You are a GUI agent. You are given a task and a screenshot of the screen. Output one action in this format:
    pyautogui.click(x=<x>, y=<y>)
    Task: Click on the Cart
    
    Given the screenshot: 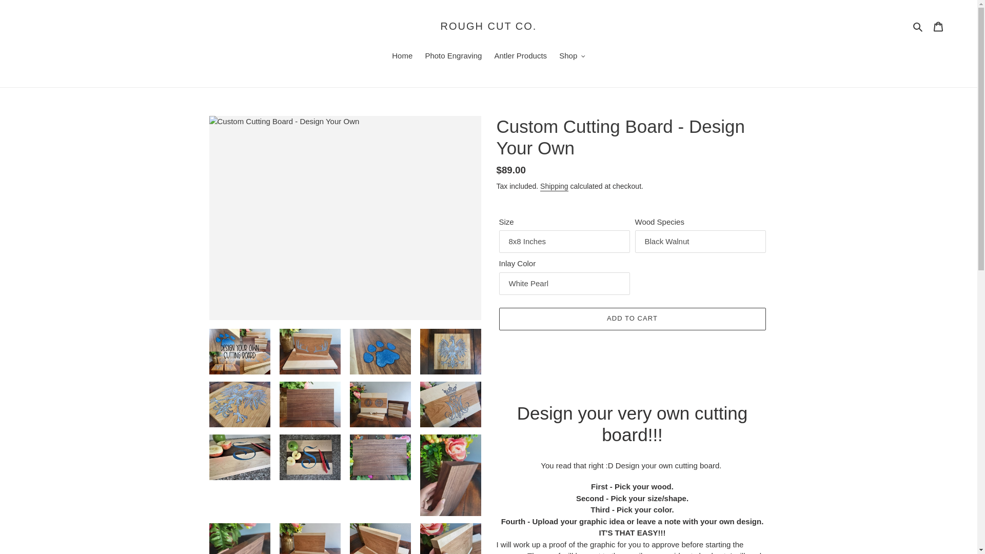 What is the action you would take?
    pyautogui.click(x=938, y=27)
    